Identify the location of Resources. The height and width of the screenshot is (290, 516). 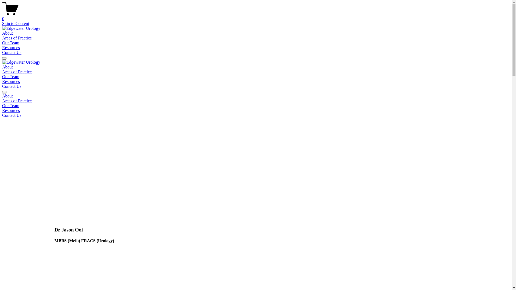
(256, 111).